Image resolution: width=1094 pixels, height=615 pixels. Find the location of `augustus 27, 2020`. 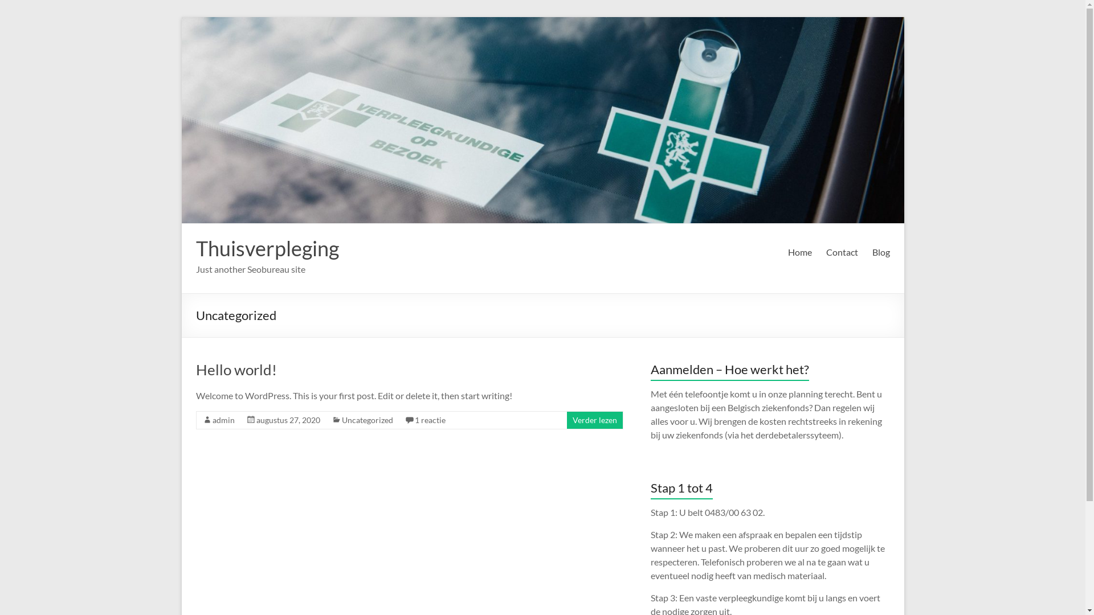

augustus 27, 2020 is located at coordinates (288, 420).